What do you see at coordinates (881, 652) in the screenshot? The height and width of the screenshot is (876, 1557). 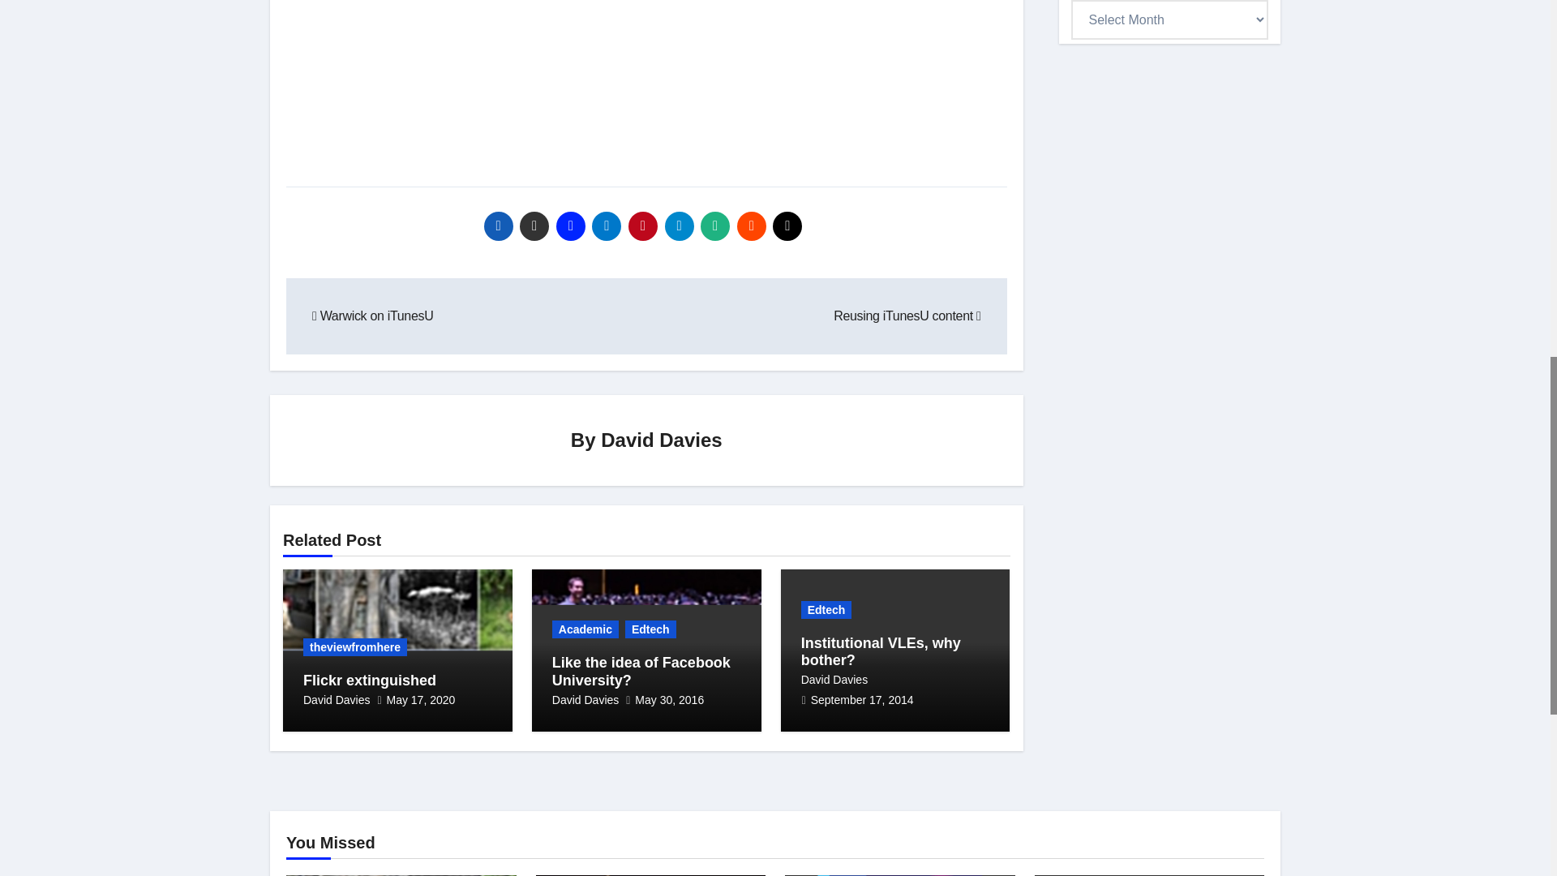 I see `Permalink to: Institutional VLEs, why bother?` at bounding box center [881, 652].